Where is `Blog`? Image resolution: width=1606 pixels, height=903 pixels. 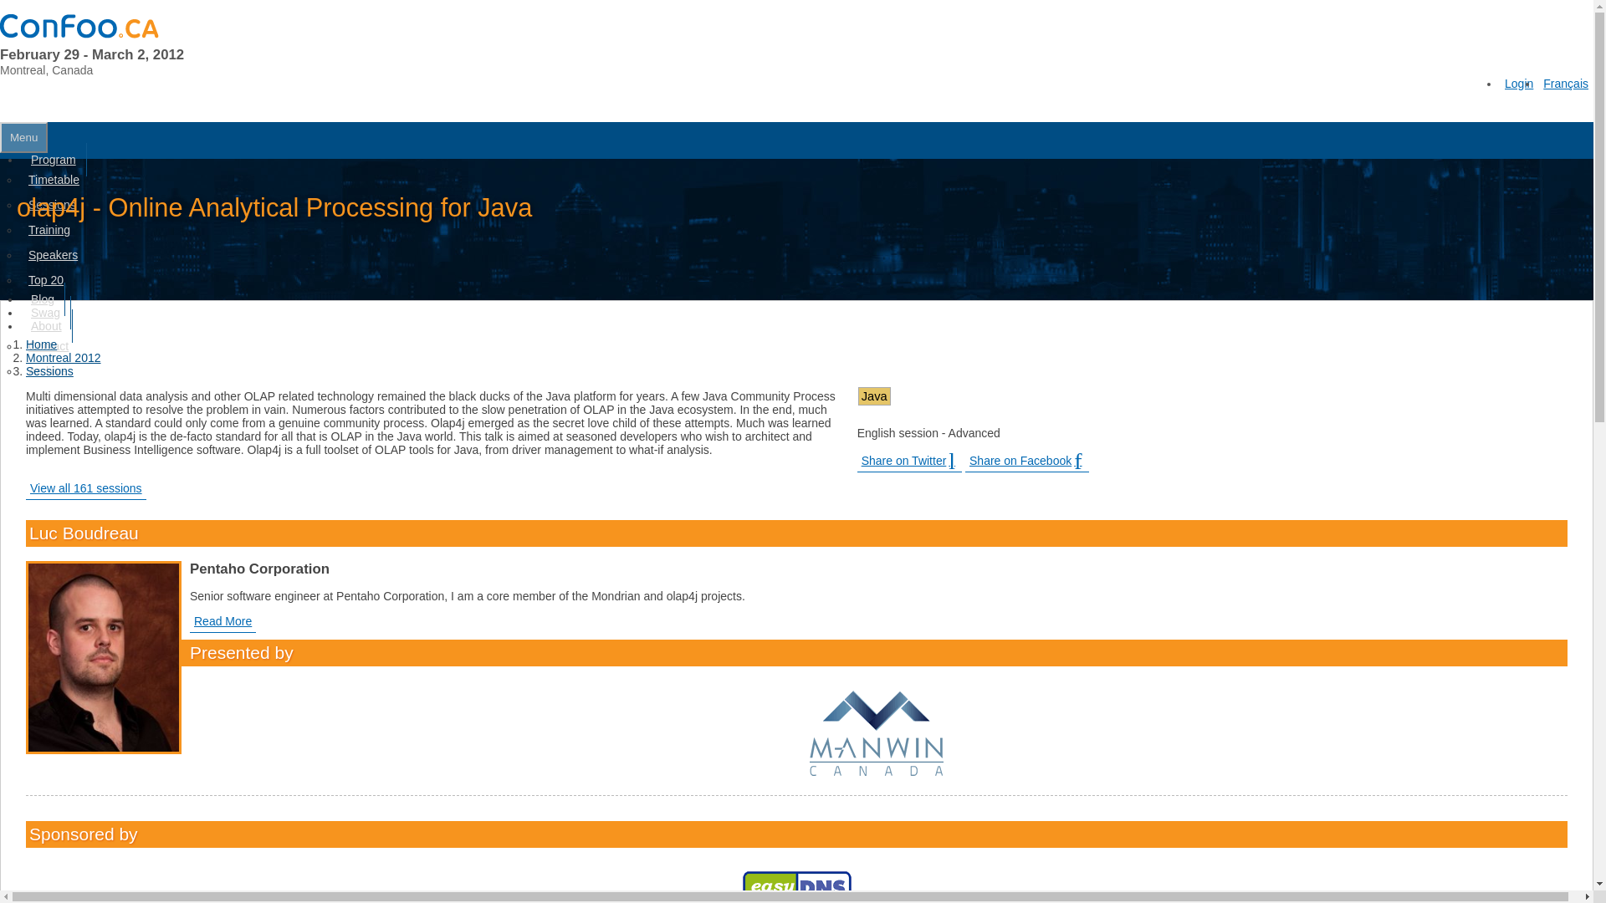 Blog is located at coordinates (43, 299).